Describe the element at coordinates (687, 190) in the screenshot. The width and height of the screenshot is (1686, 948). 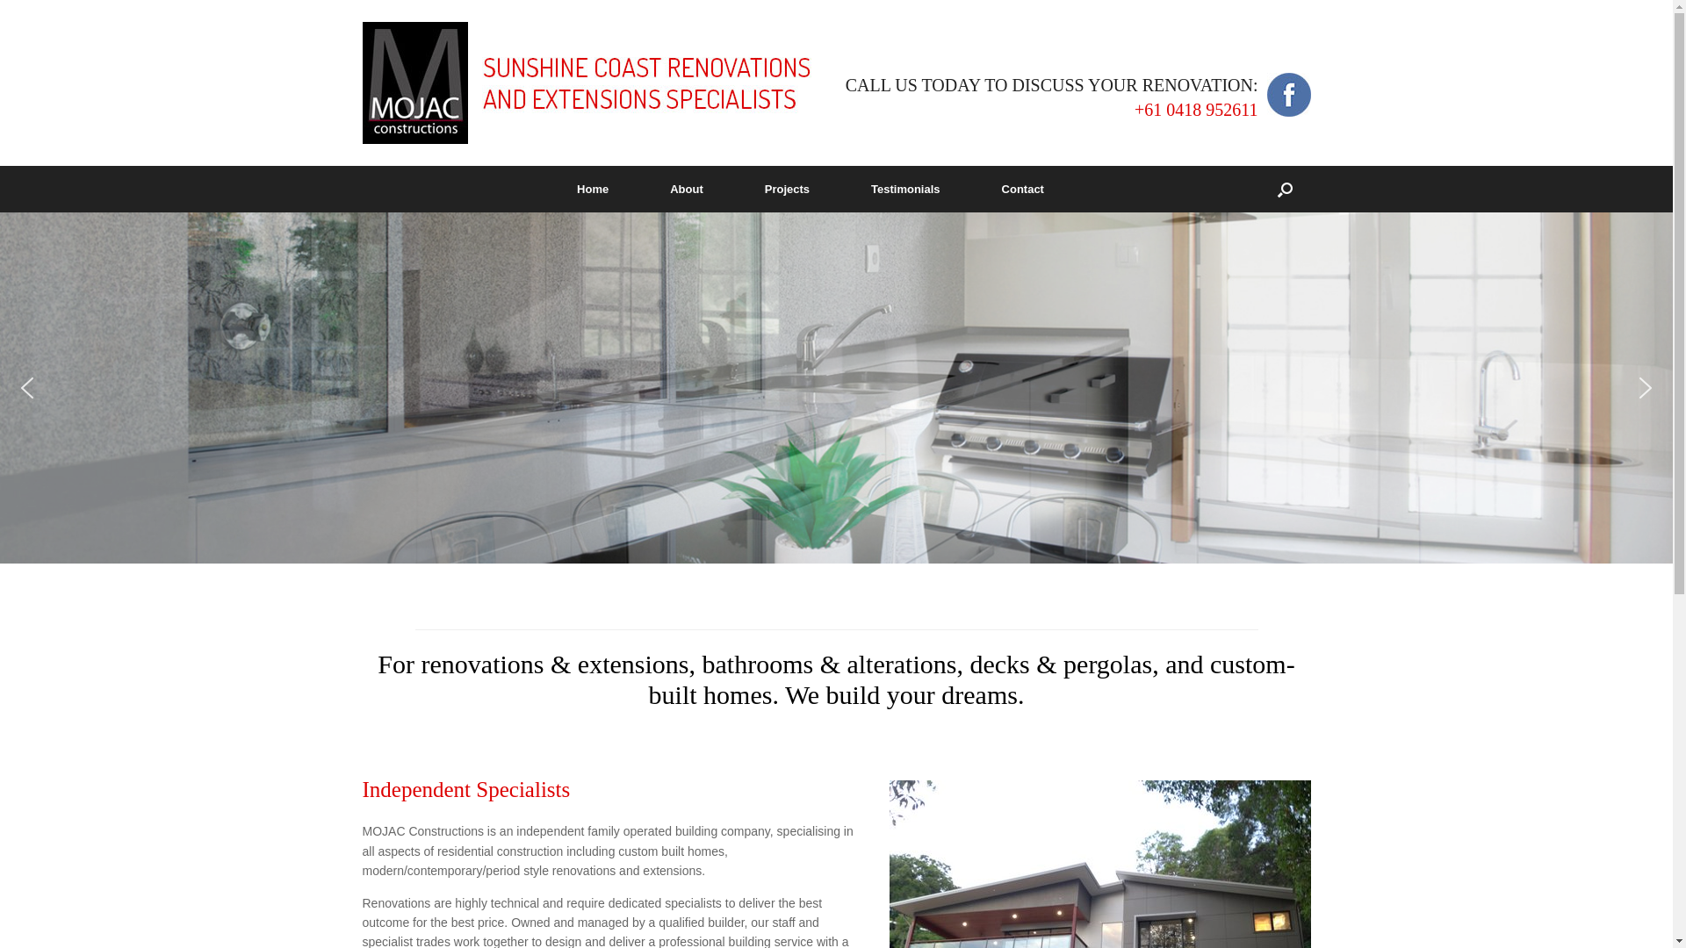
I see `About` at that location.